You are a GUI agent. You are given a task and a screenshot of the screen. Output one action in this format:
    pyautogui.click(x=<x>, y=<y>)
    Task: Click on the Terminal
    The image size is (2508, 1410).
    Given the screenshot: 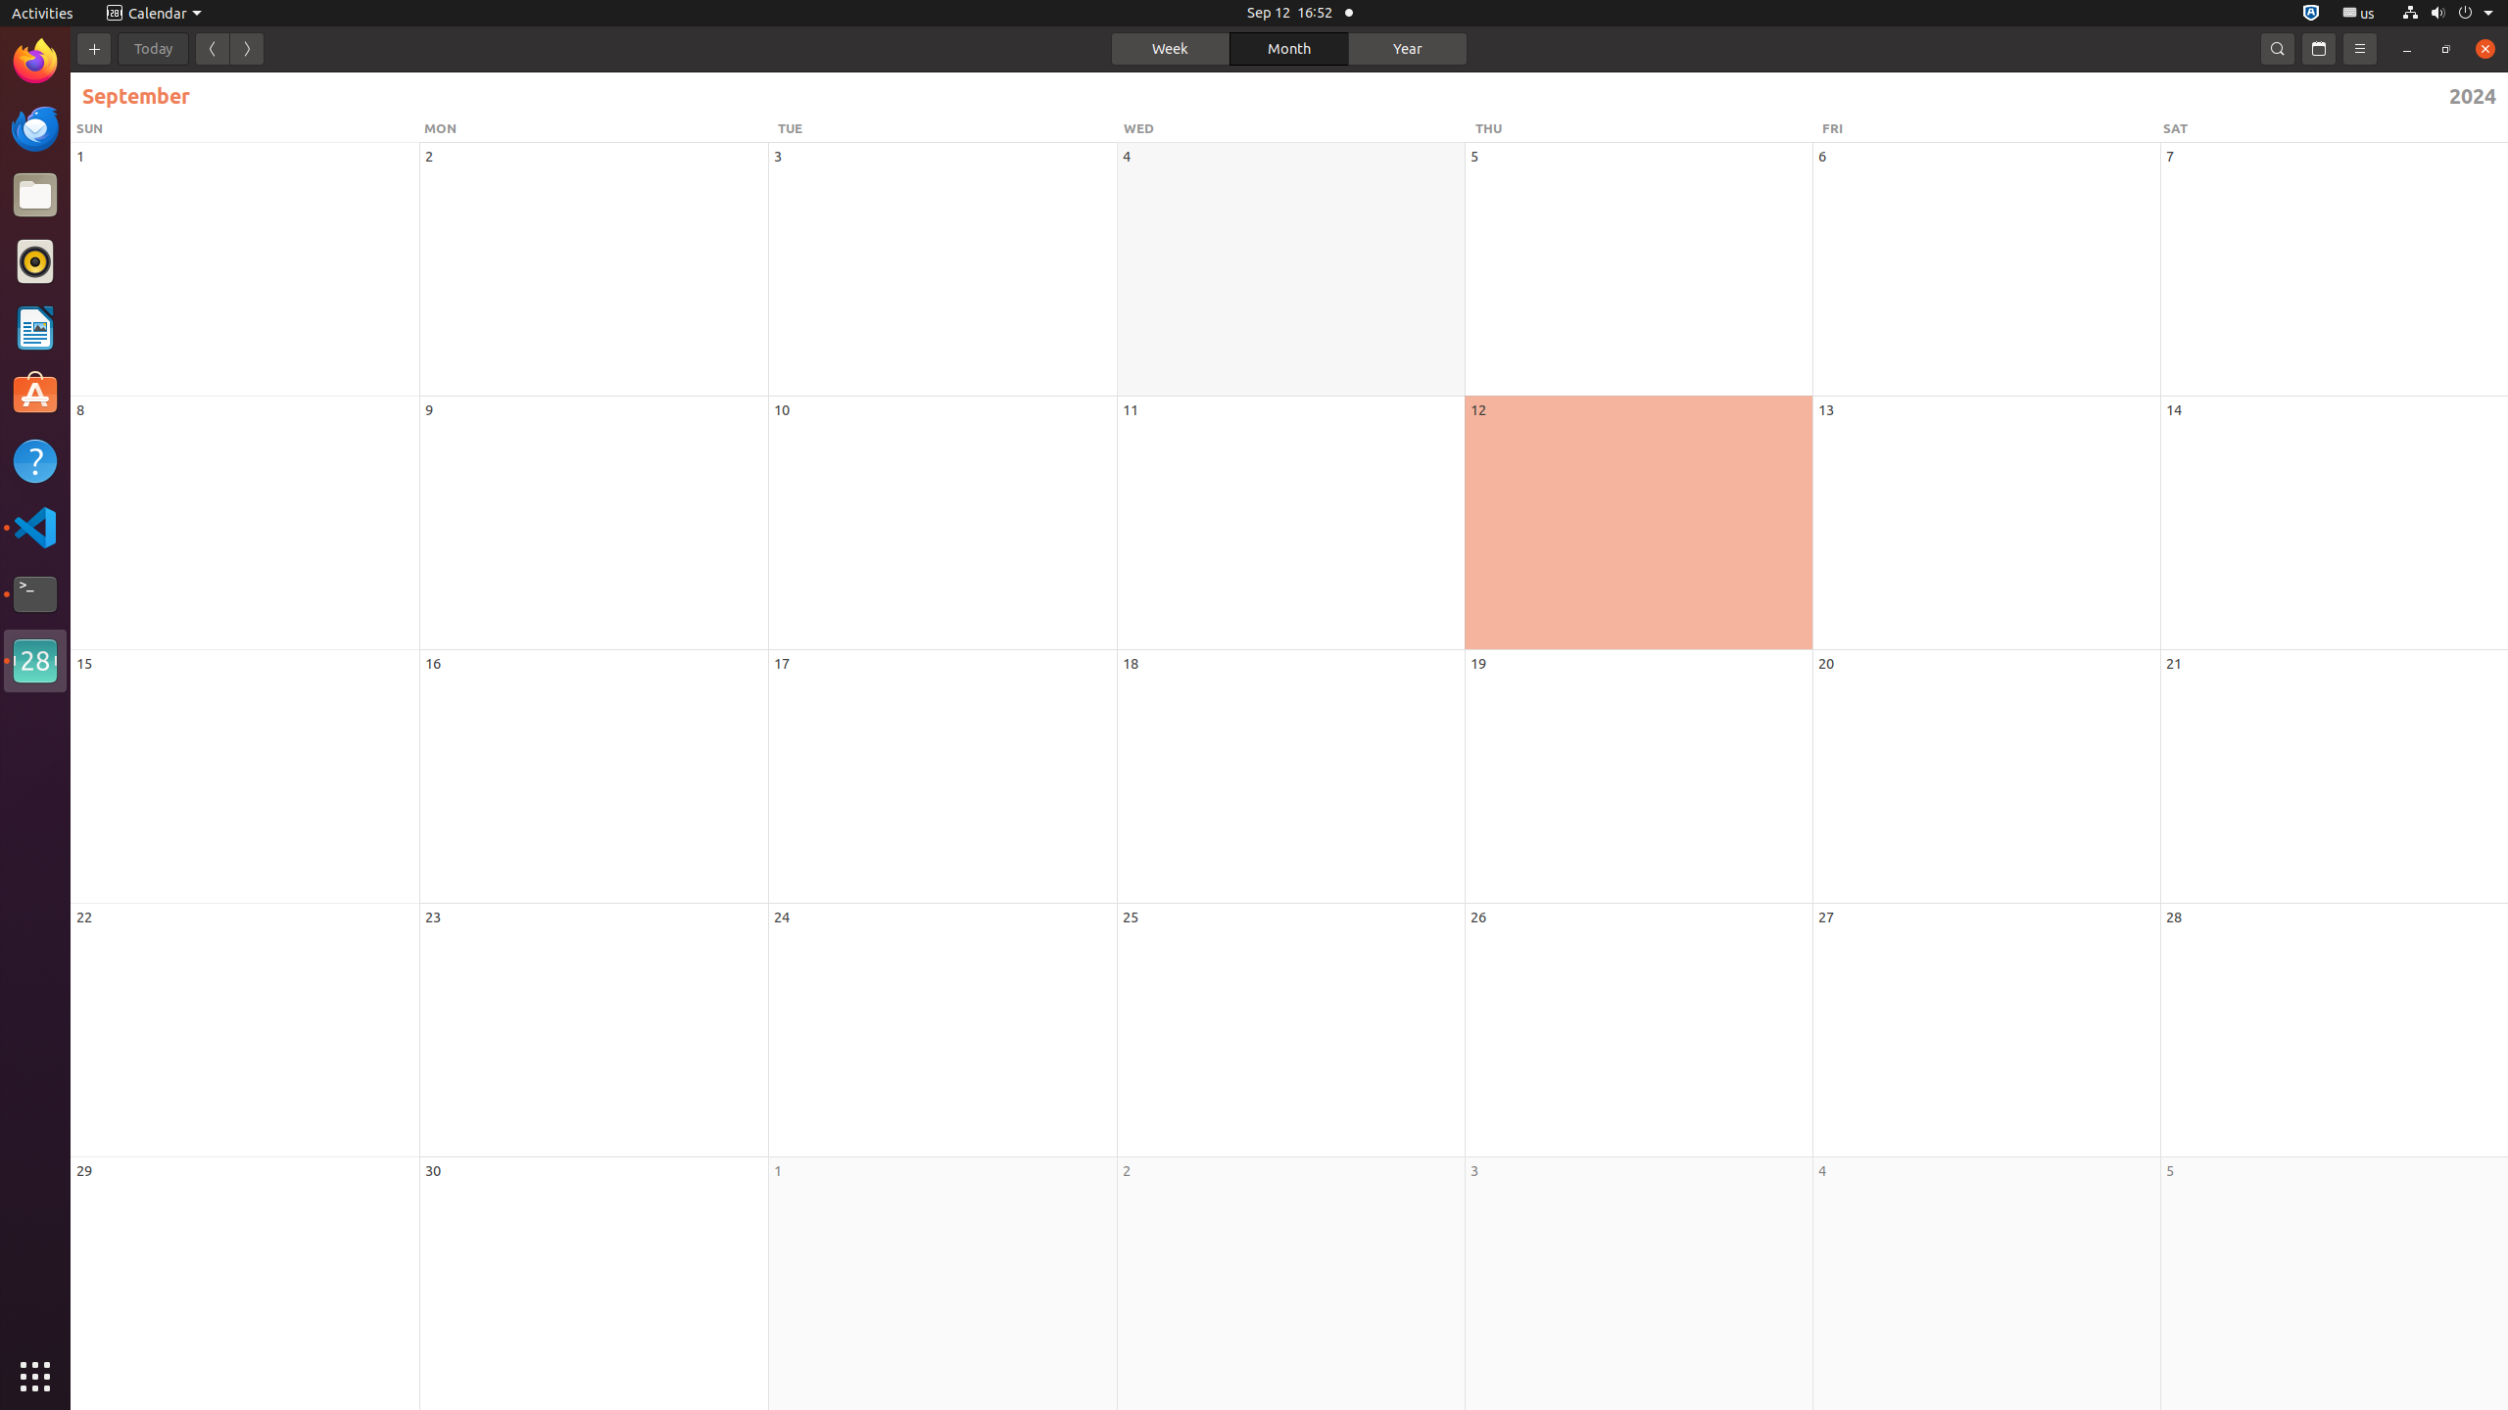 What is the action you would take?
    pyautogui.click(x=35, y=594)
    